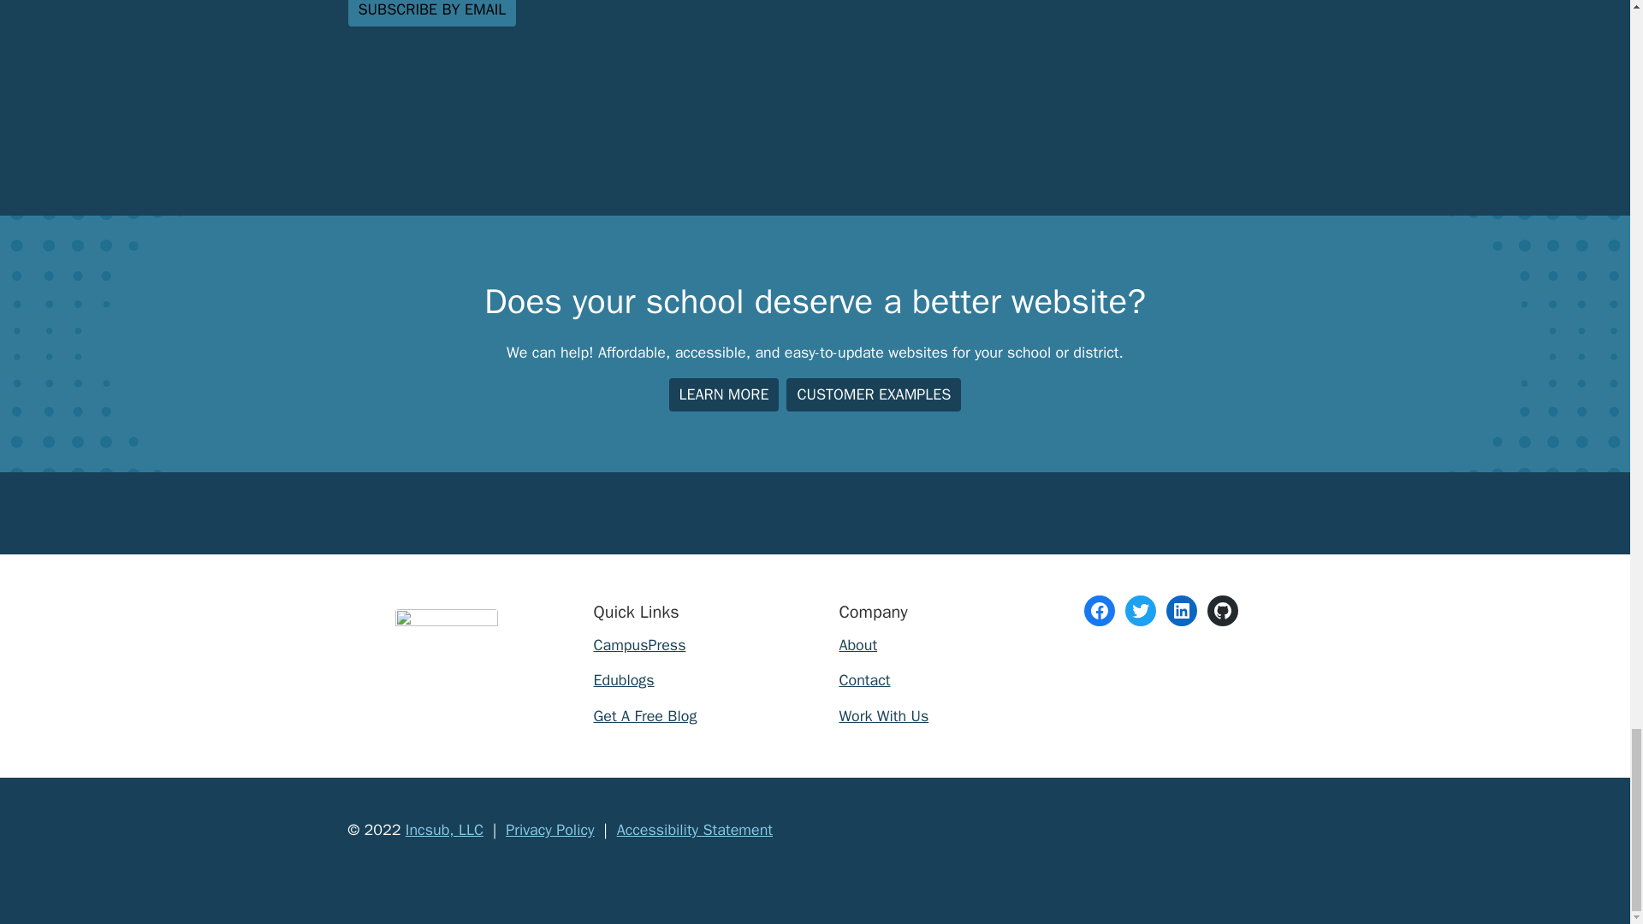 This screenshot has height=924, width=1643. What do you see at coordinates (1223, 611) in the screenshot?
I see `GitHub` at bounding box center [1223, 611].